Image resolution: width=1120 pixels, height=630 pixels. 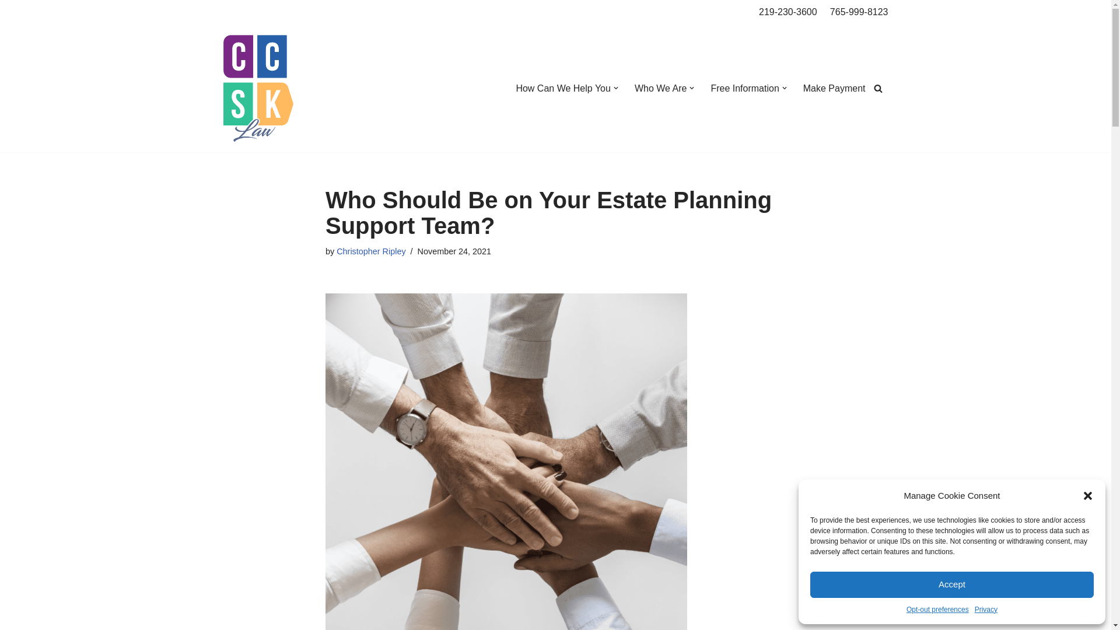 What do you see at coordinates (834, 89) in the screenshot?
I see `Make Payment` at bounding box center [834, 89].